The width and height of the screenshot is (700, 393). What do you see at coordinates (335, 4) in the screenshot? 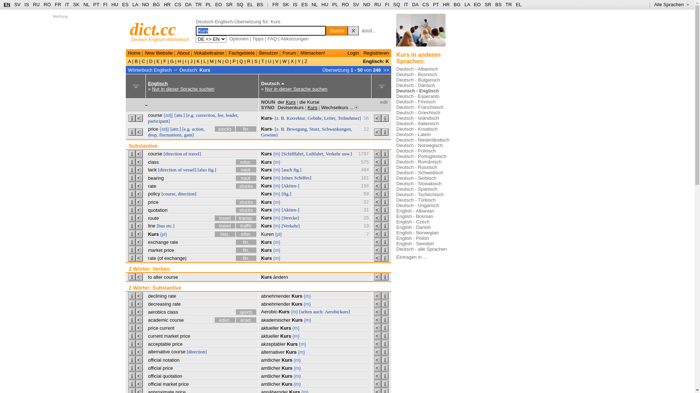
I see `PL` at bounding box center [335, 4].